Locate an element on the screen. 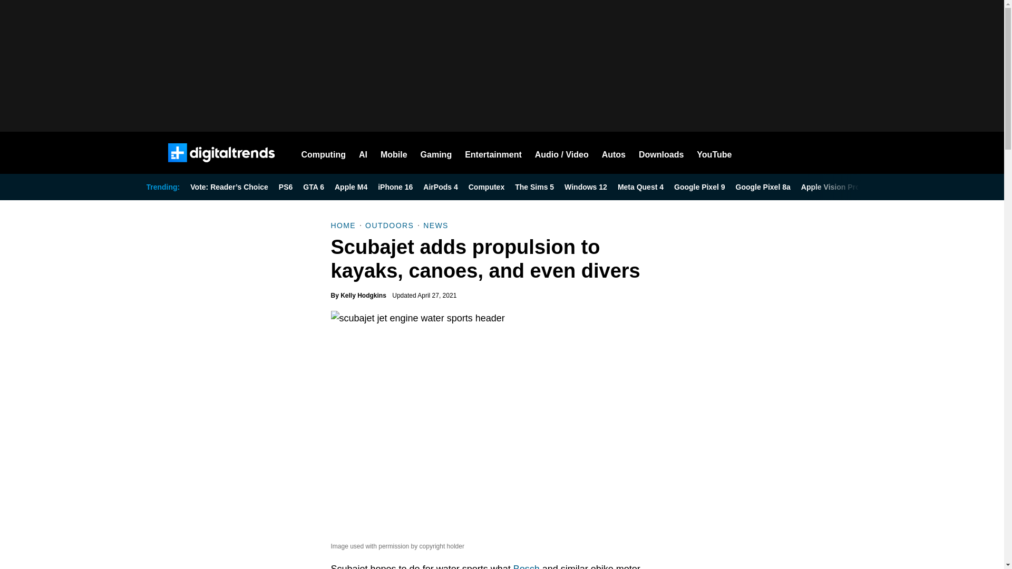 The height and width of the screenshot is (569, 1012). Entertainment is located at coordinates (493, 153).